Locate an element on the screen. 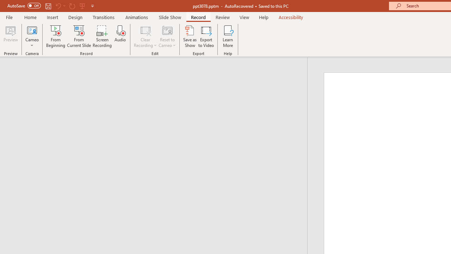  Clear Recording is located at coordinates (145, 36).